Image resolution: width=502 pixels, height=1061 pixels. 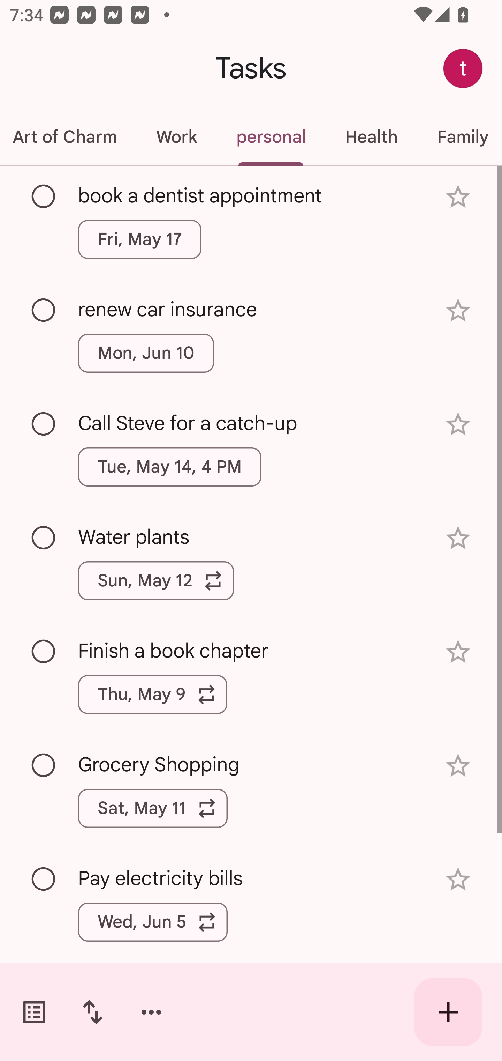 I want to click on Switch task lists, so click(x=34, y=1012).